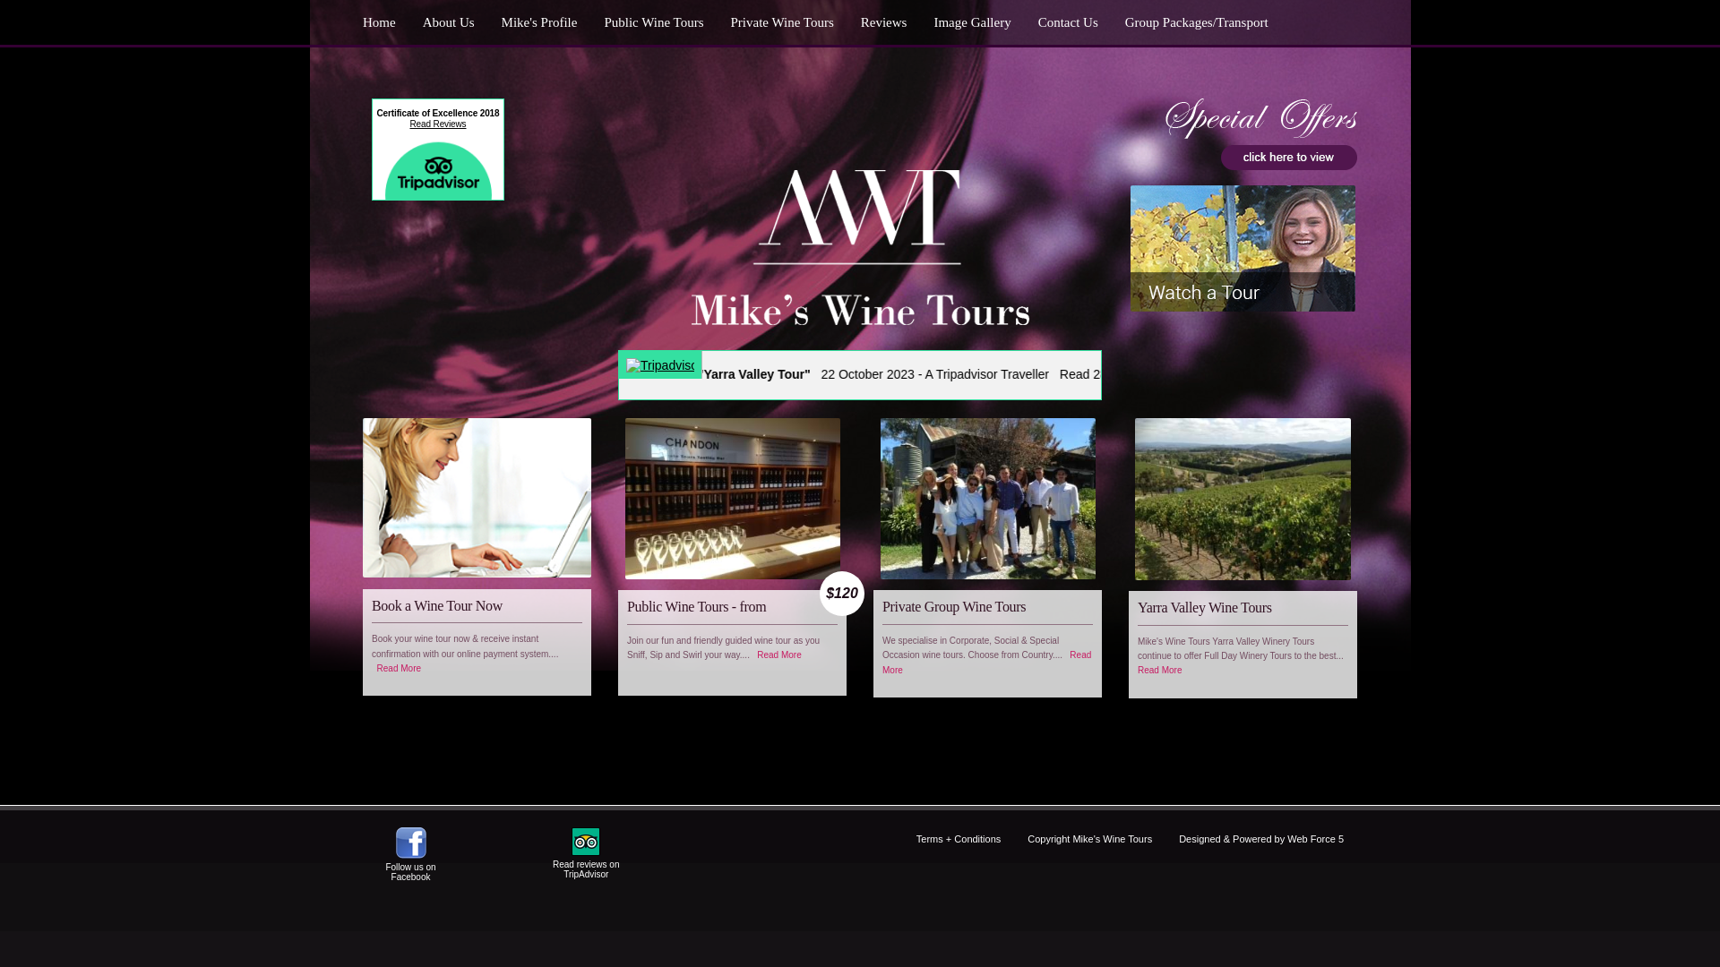 The width and height of the screenshot is (1720, 967). What do you see at coordinates (1089, 839) in the screenshot?
I see `Copyright Mike's Wine Tours` at bounding box center [1089, 839].